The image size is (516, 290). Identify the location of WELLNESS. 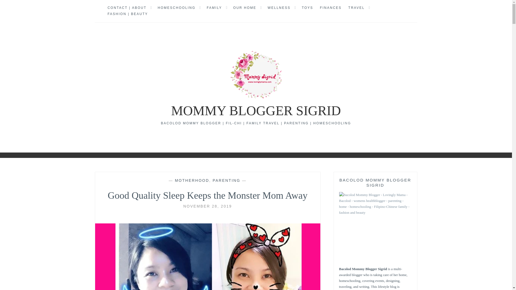
(279, 8).